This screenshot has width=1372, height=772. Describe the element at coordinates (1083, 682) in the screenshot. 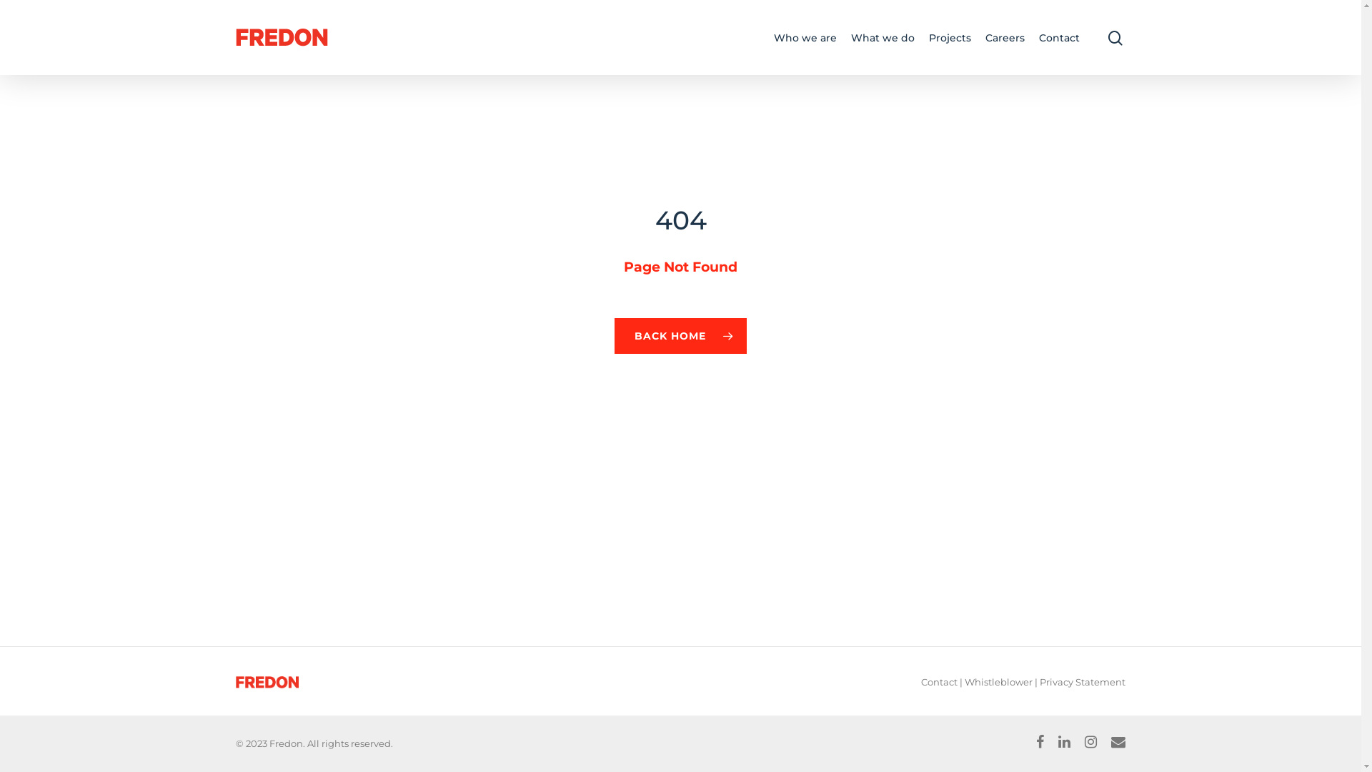

I see `Privacy Statement` at that location.